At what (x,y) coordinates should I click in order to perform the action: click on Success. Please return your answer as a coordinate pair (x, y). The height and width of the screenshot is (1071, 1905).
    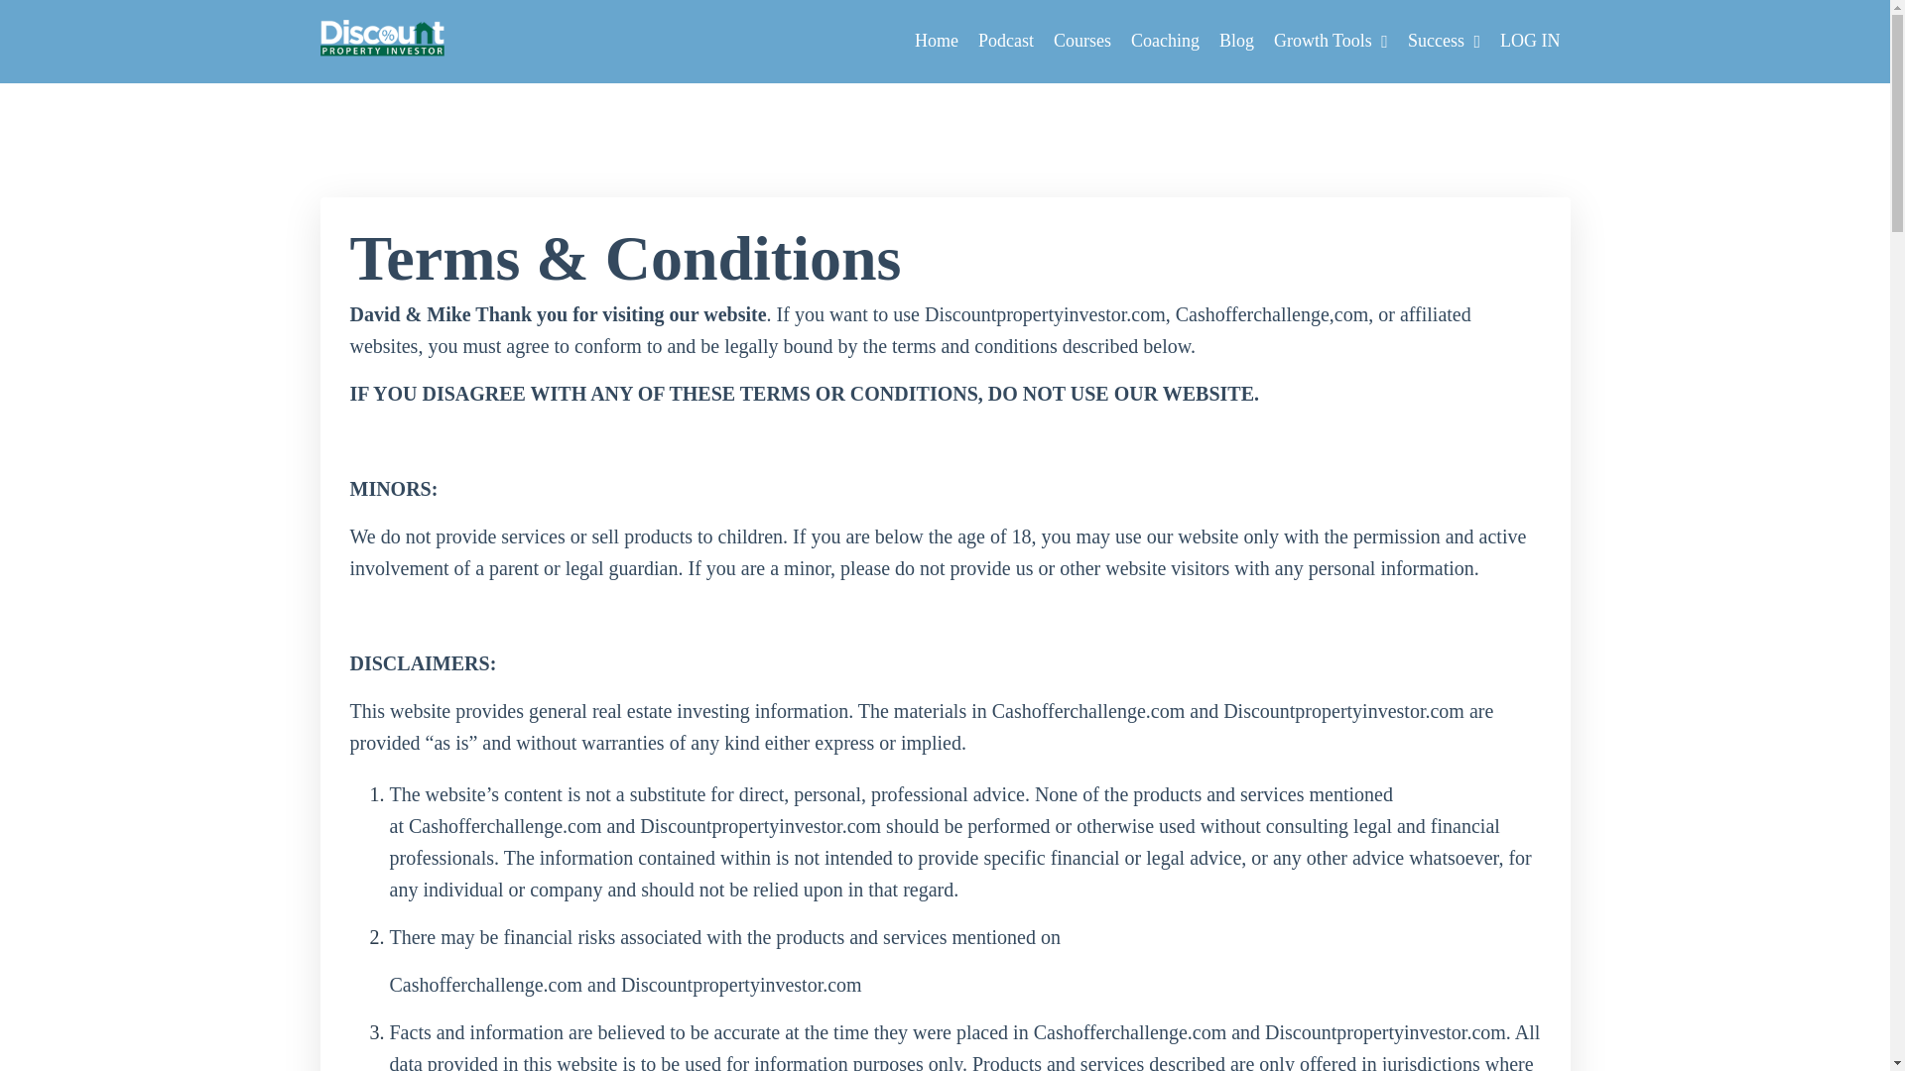
    Looking at the image, I should click on (1443, 42).